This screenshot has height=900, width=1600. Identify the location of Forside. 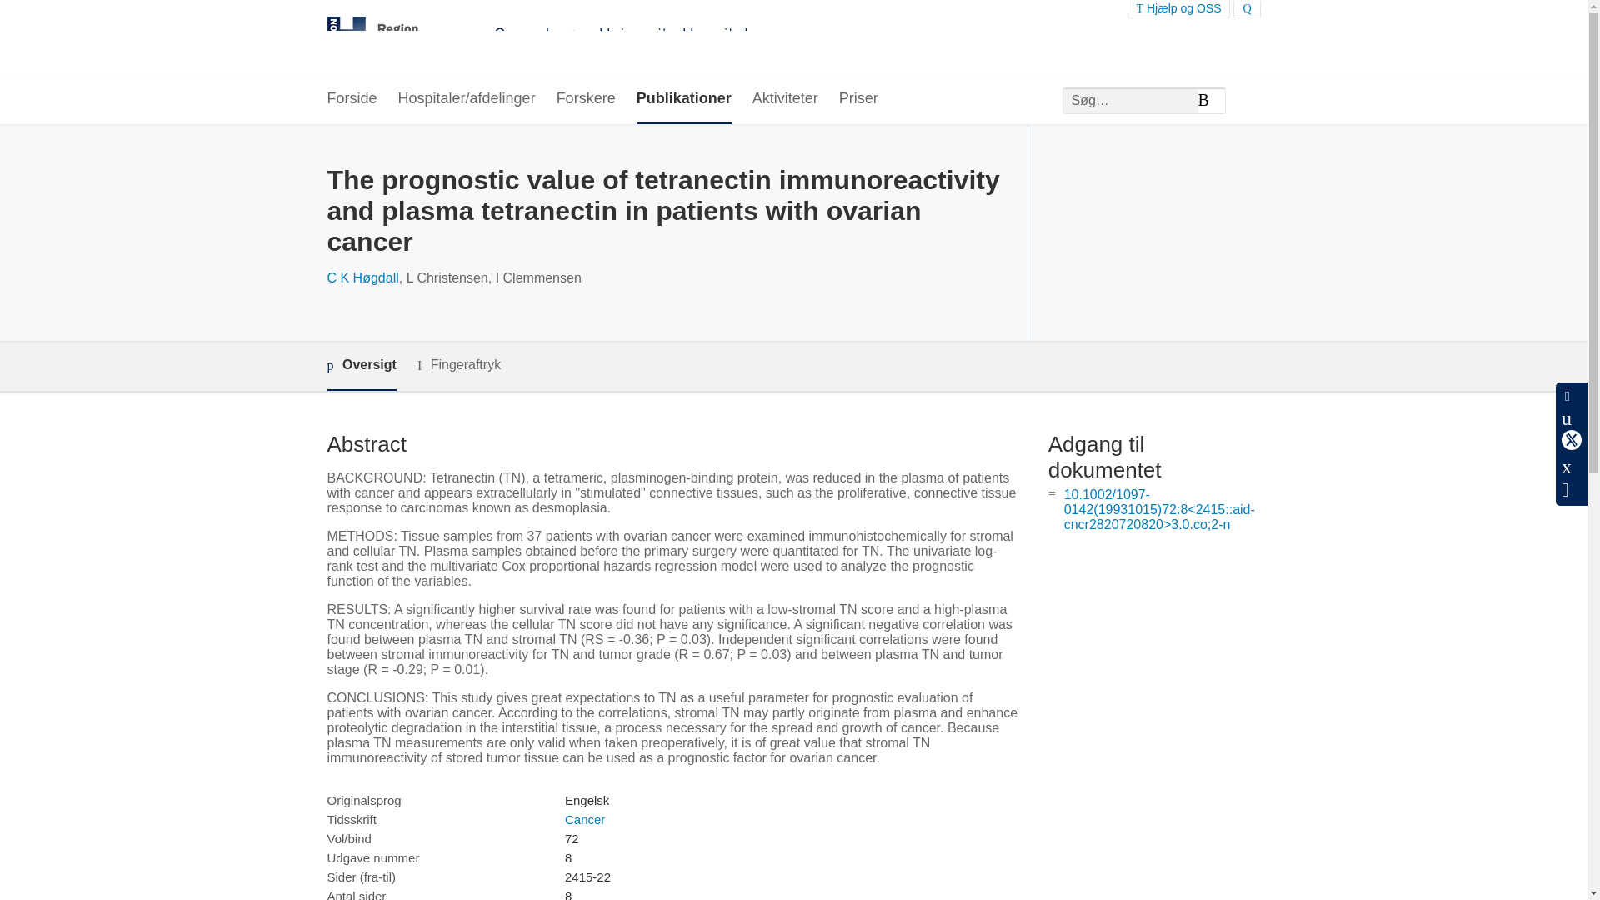
(351, 99).